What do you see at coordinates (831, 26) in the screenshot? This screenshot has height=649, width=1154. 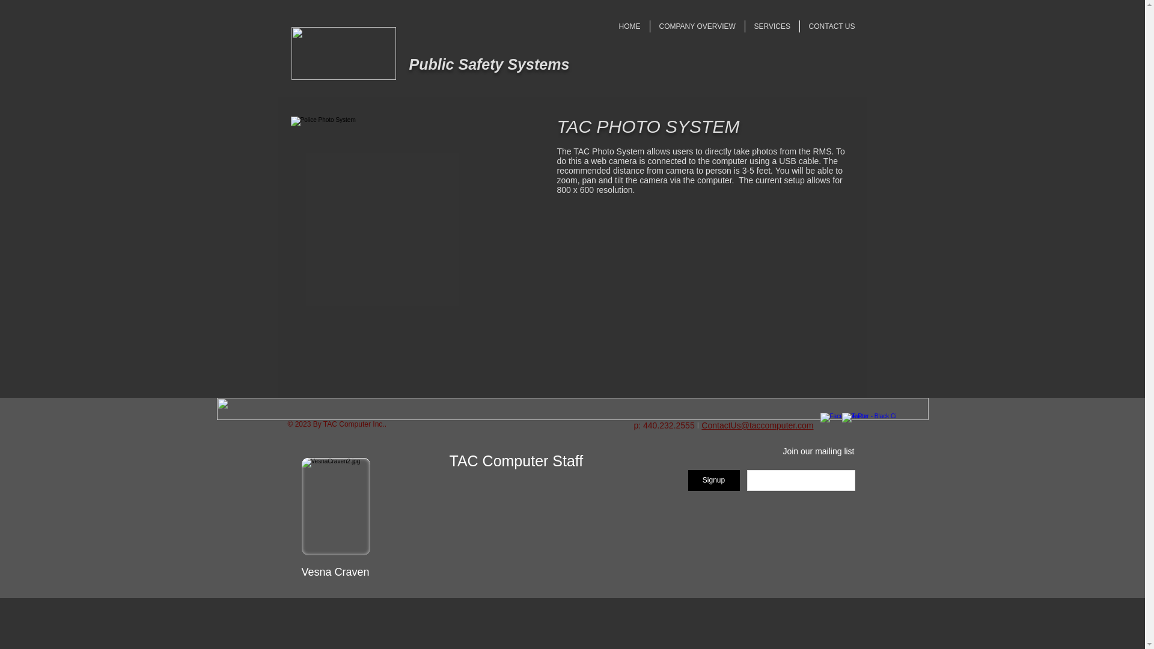 I see `CONTACT US` at bounding box center [831, 26].